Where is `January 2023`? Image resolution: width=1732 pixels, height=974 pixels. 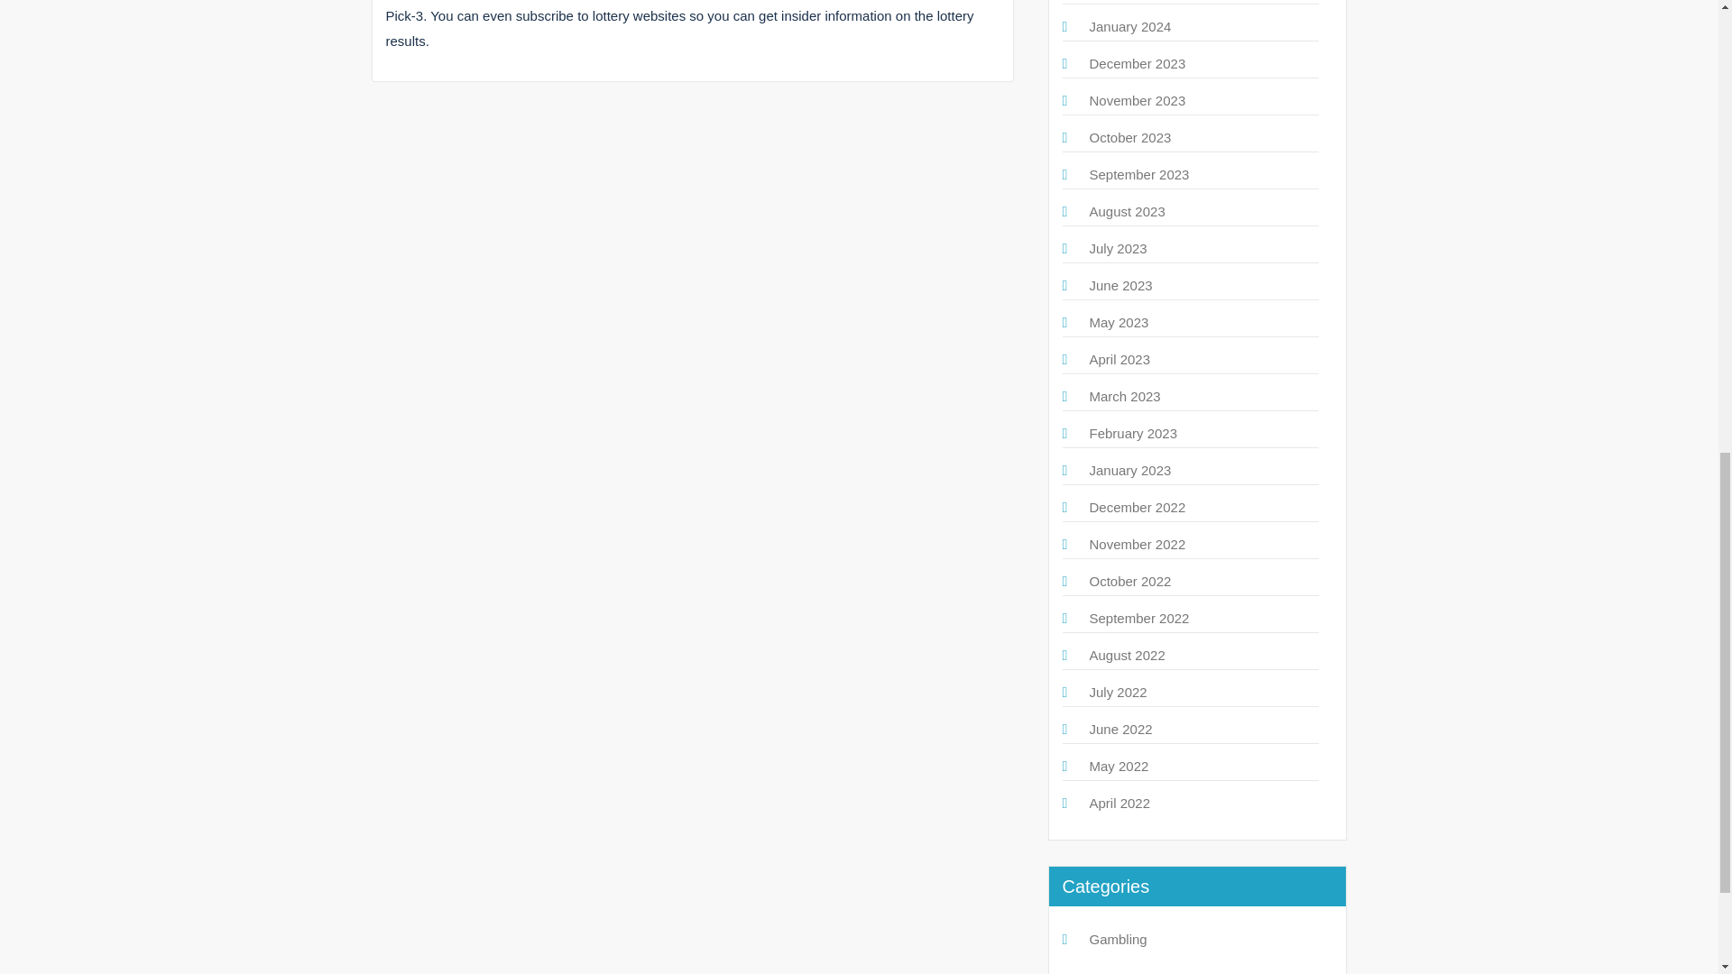 January 2023 is located at coordinates (1130, 471).